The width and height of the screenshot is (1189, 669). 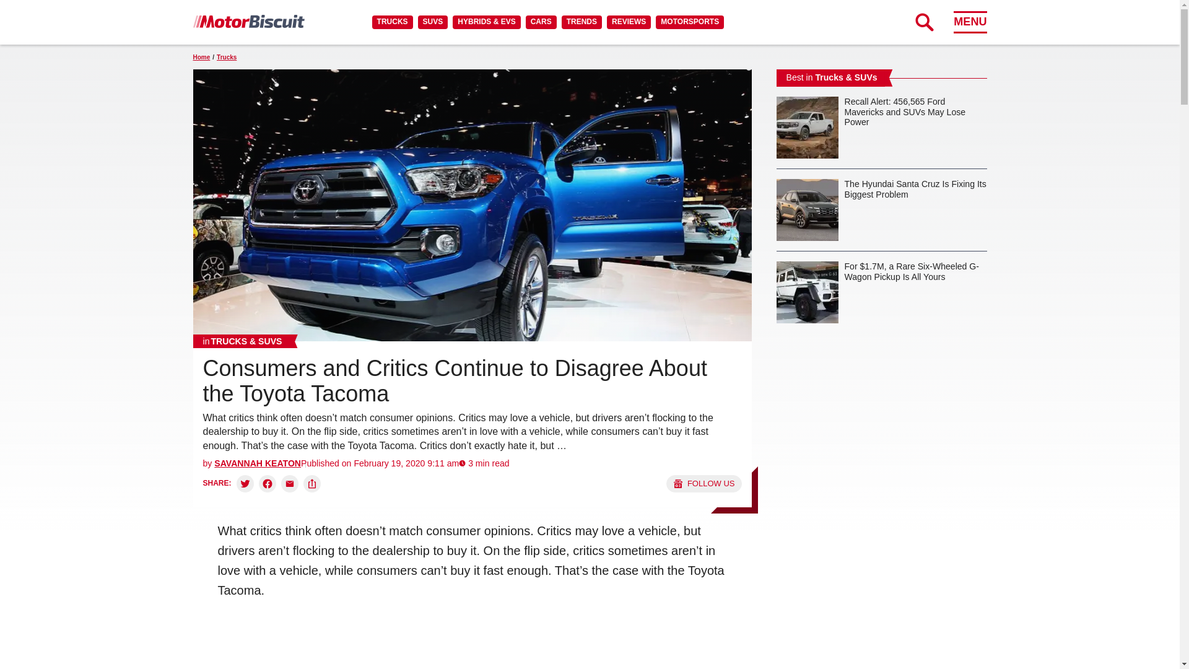 I want to click on MotorBiscuit, so click(x=248, y=21).